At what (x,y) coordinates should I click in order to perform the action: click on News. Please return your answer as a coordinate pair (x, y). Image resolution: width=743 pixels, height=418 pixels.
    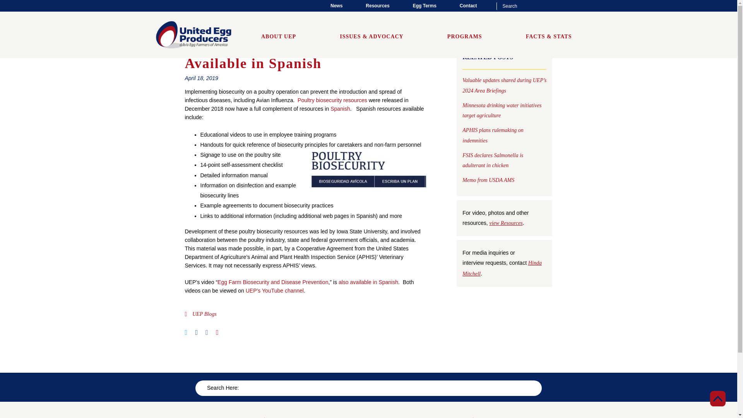
    Looking at the image, I should click on (336, 6).